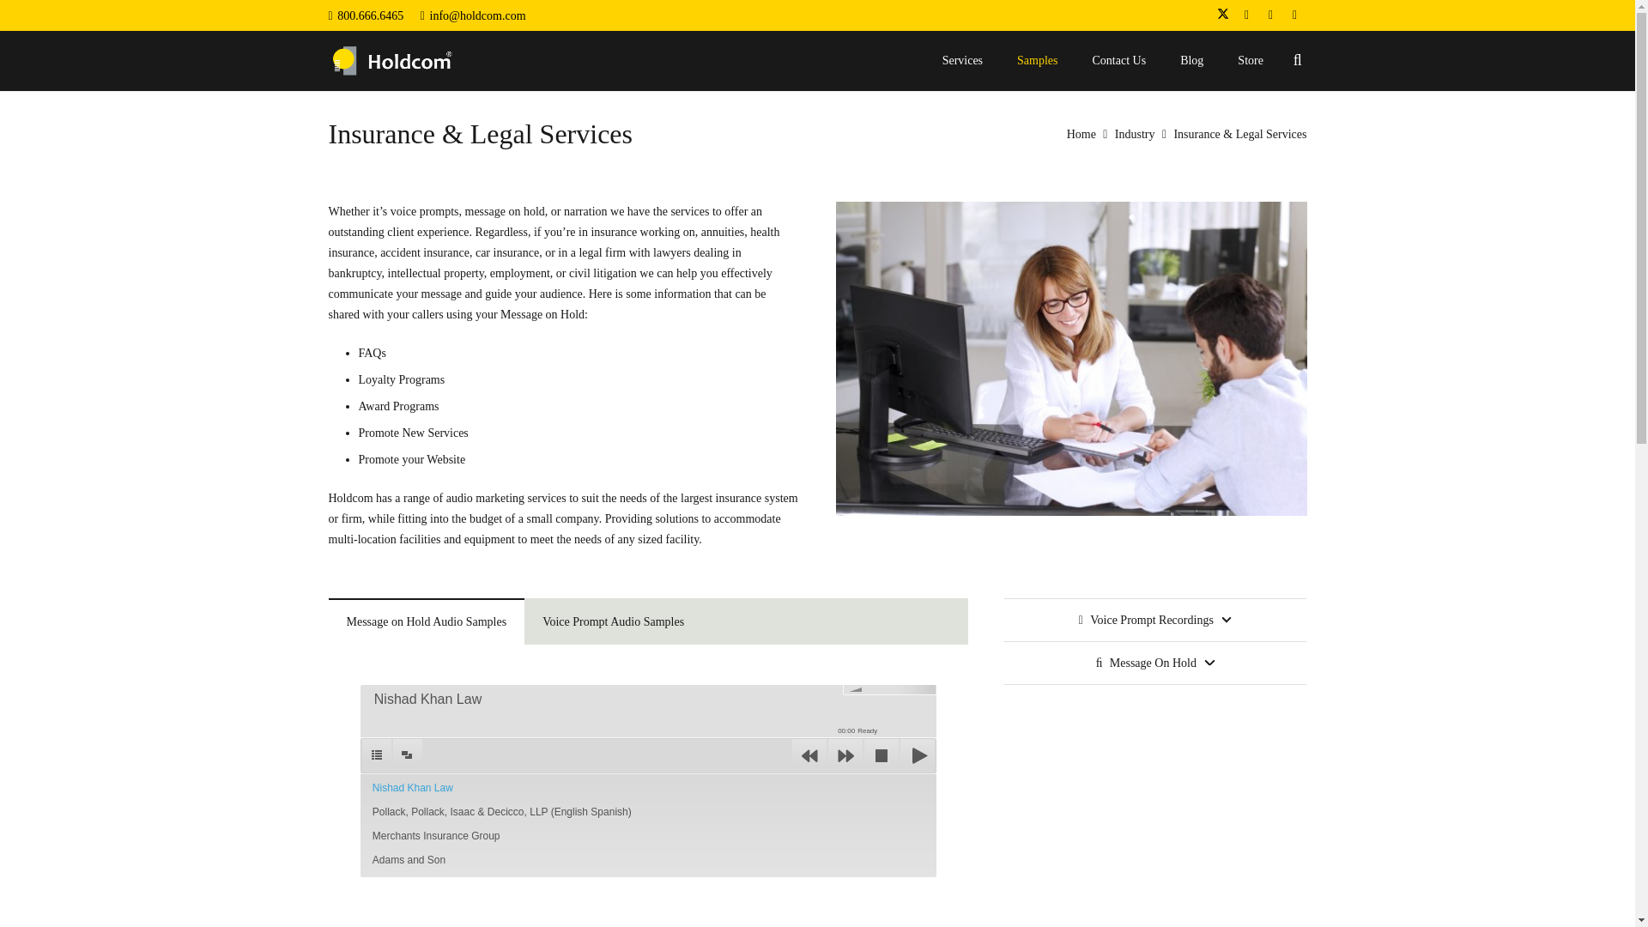 The height and width of the screenshot is (927, 1648). I want to click on YouTube, so click(1294, 15).